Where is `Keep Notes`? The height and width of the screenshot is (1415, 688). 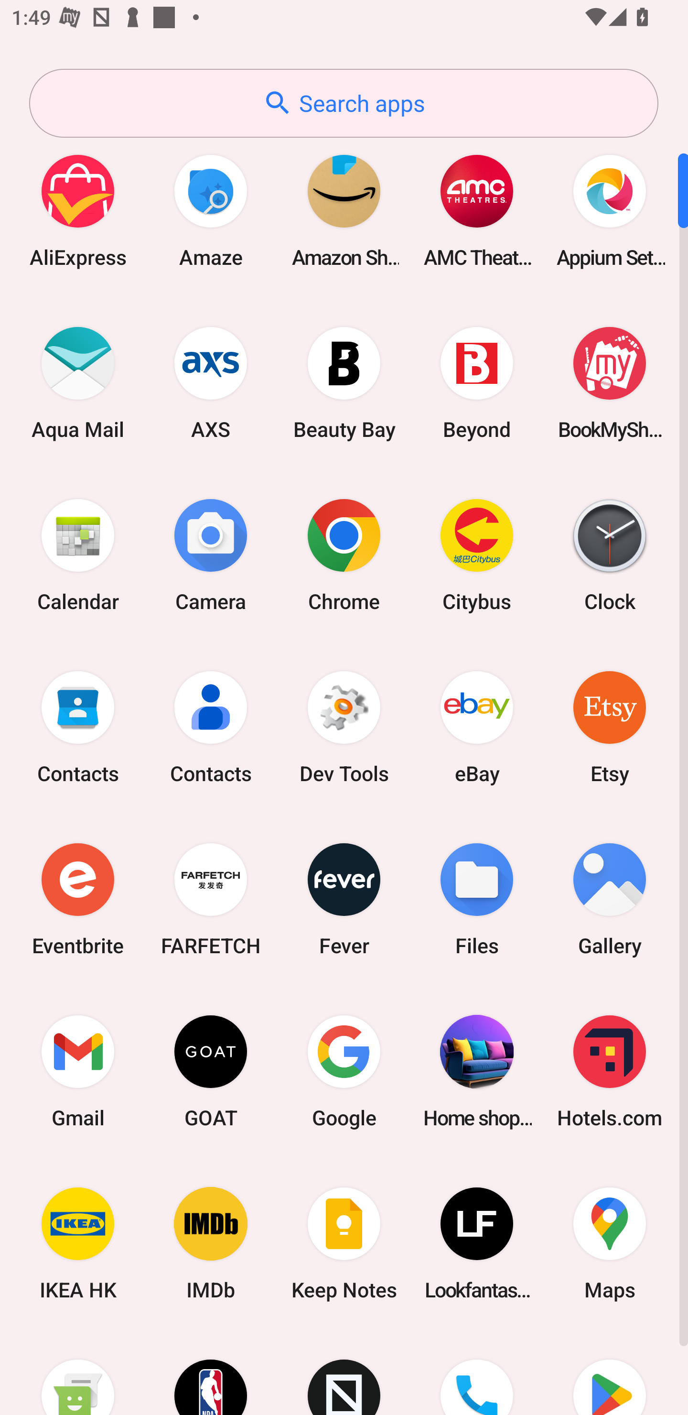
Keep Notes is located at coordinates (344, 1244).